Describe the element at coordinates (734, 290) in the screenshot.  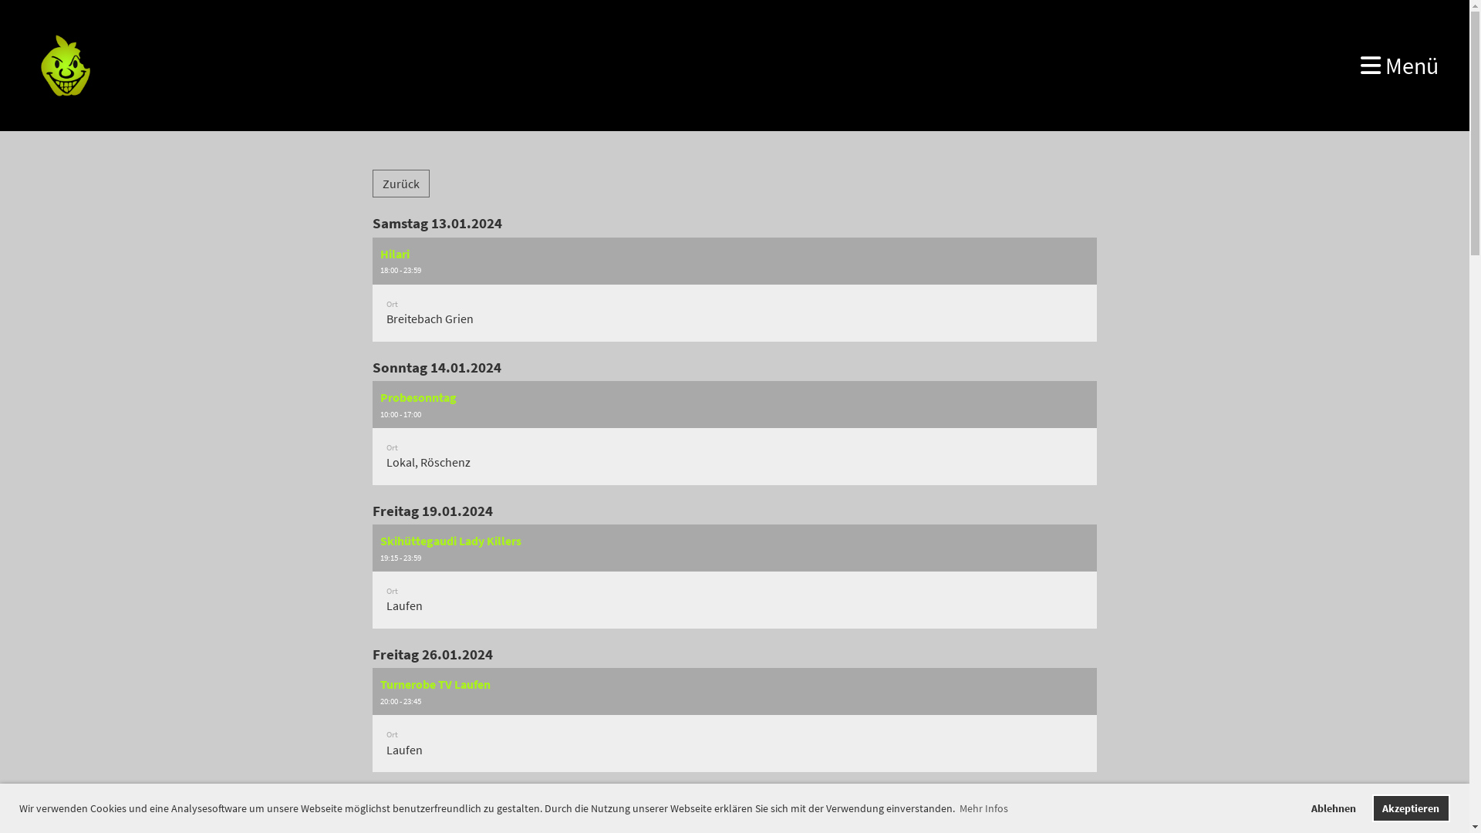
I see `Hilari
18:00 - 23:59
Ort
Breitebach Grien` at that location.